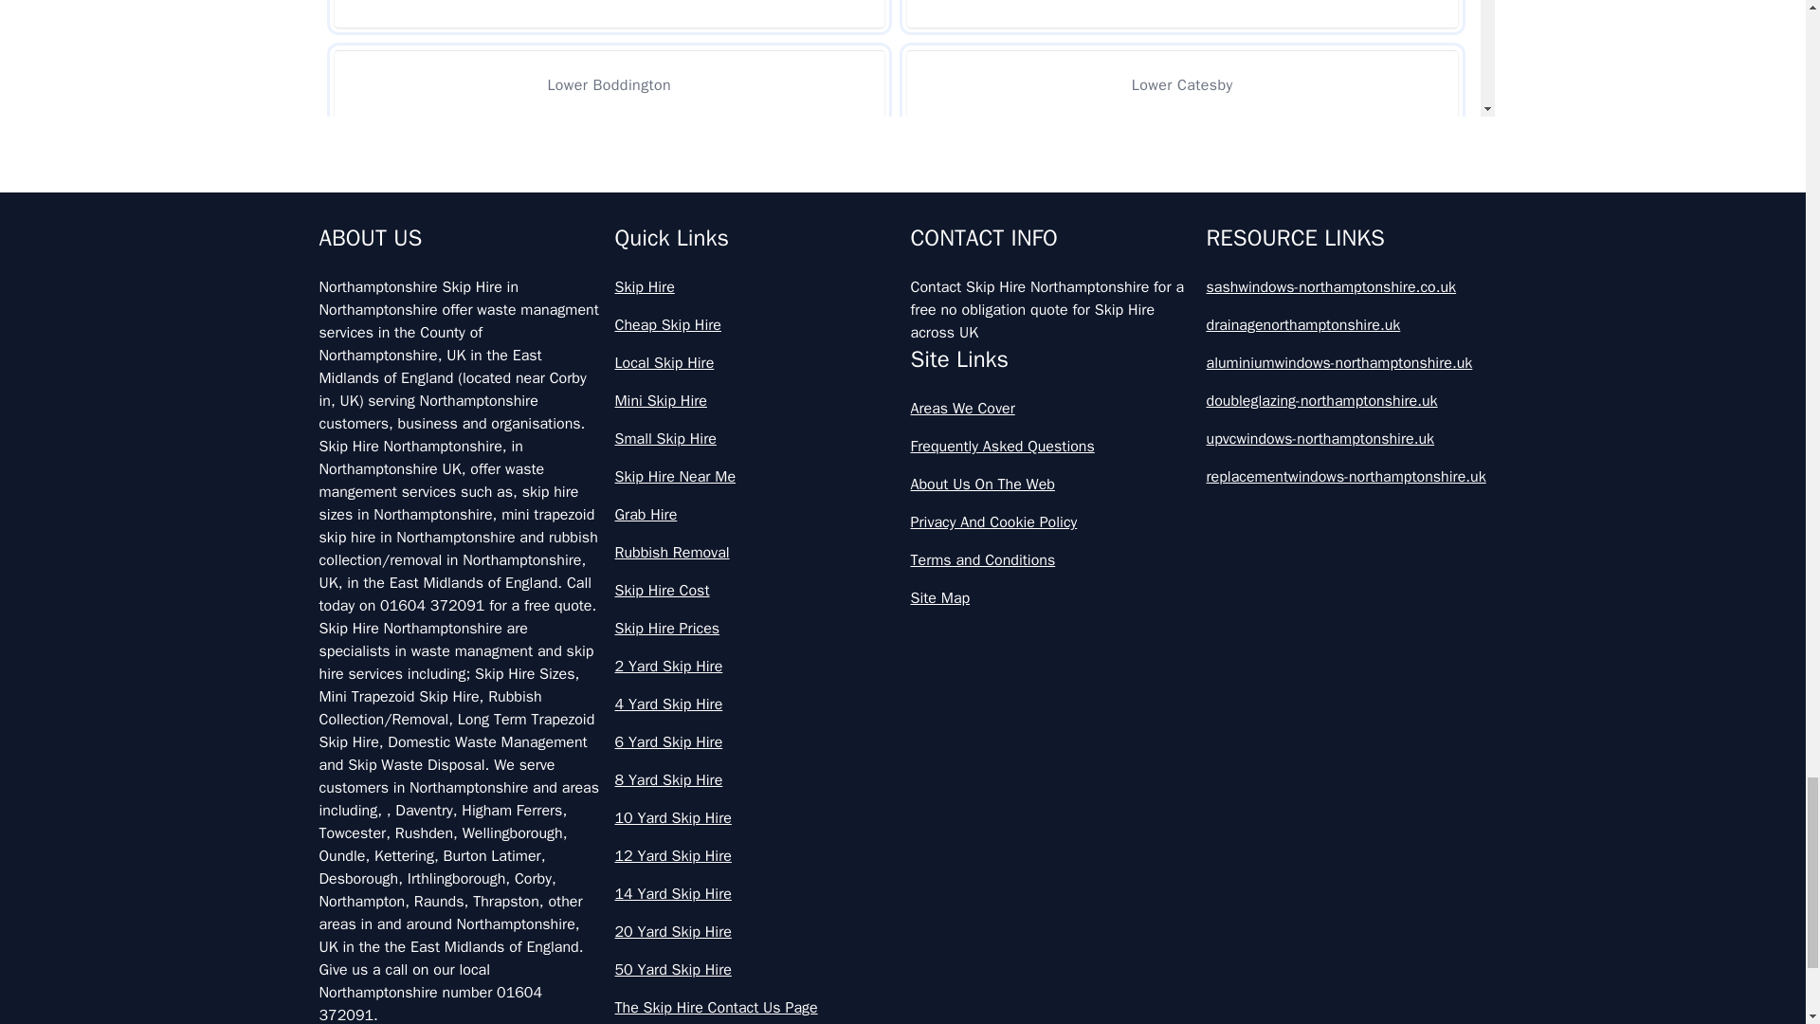 The height and width of the screenshot is (1024, 1820). Describe the element at coordinates (1346, 286) in the screenshot. I see `sashwindows-northamptonshire.co.uk` at that location.